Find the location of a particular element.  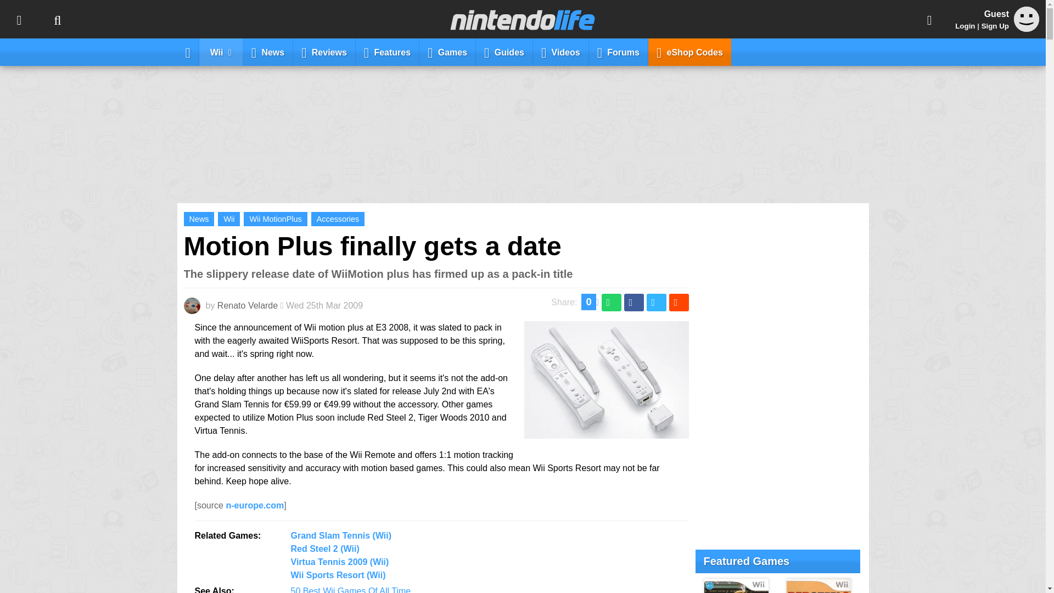

Share this on Reddit is located at coordinates (678, 302).